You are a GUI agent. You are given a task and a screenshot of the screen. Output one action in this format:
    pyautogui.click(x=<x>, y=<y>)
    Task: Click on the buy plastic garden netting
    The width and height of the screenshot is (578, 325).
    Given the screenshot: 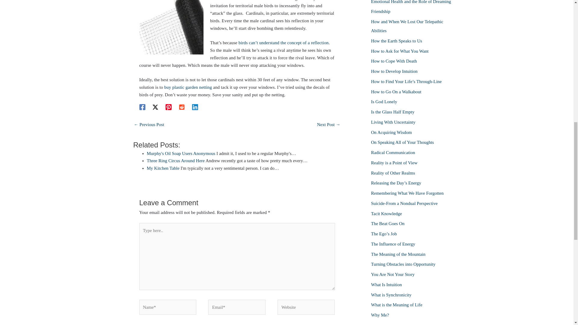 What is the action you would take?
    pyautogui.click(x=188, y=87)
    